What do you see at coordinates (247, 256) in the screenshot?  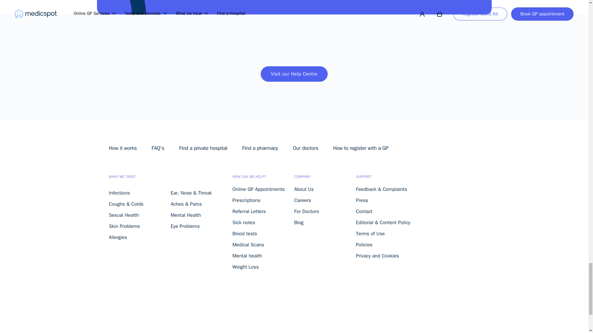 I see `Mental health` at bounding box center [247, 256].